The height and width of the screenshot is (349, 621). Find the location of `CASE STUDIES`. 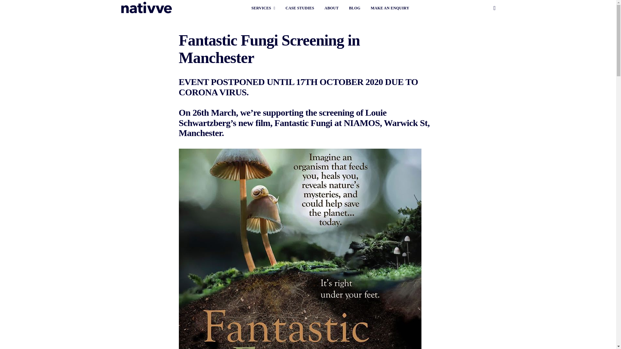

CASE STUDIES is located at coordinates (300, 8).